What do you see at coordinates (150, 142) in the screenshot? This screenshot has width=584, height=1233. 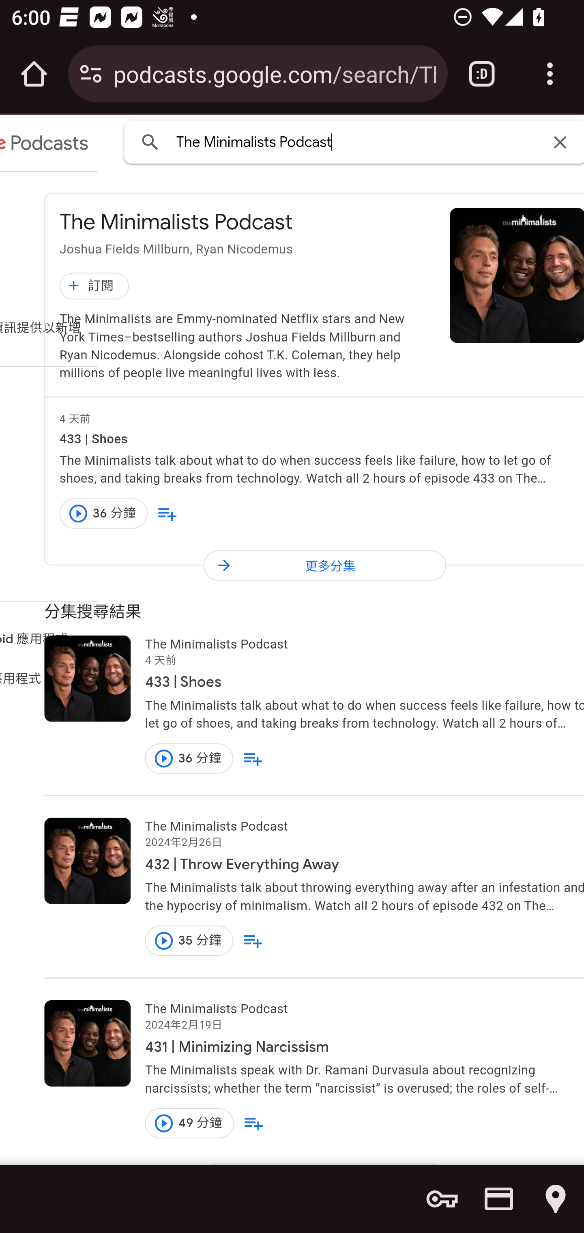 I see `搜尋` at bounding box center [150, 142].